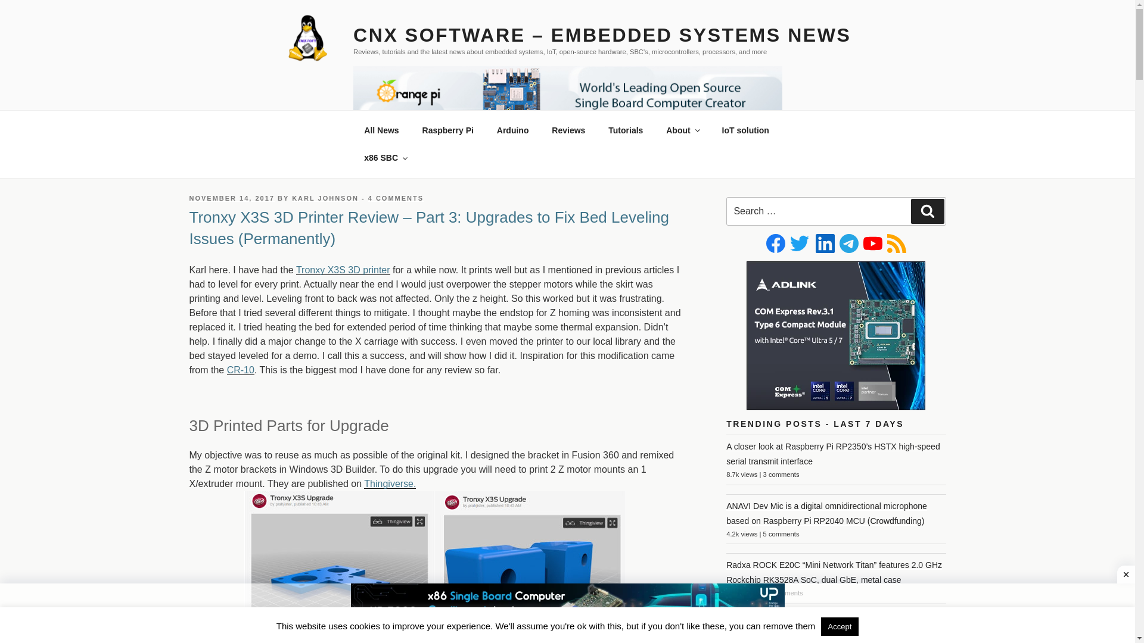 The width and height of the screenshot is (1144, 643). I want to click on IoT solution, so click(745, 130).